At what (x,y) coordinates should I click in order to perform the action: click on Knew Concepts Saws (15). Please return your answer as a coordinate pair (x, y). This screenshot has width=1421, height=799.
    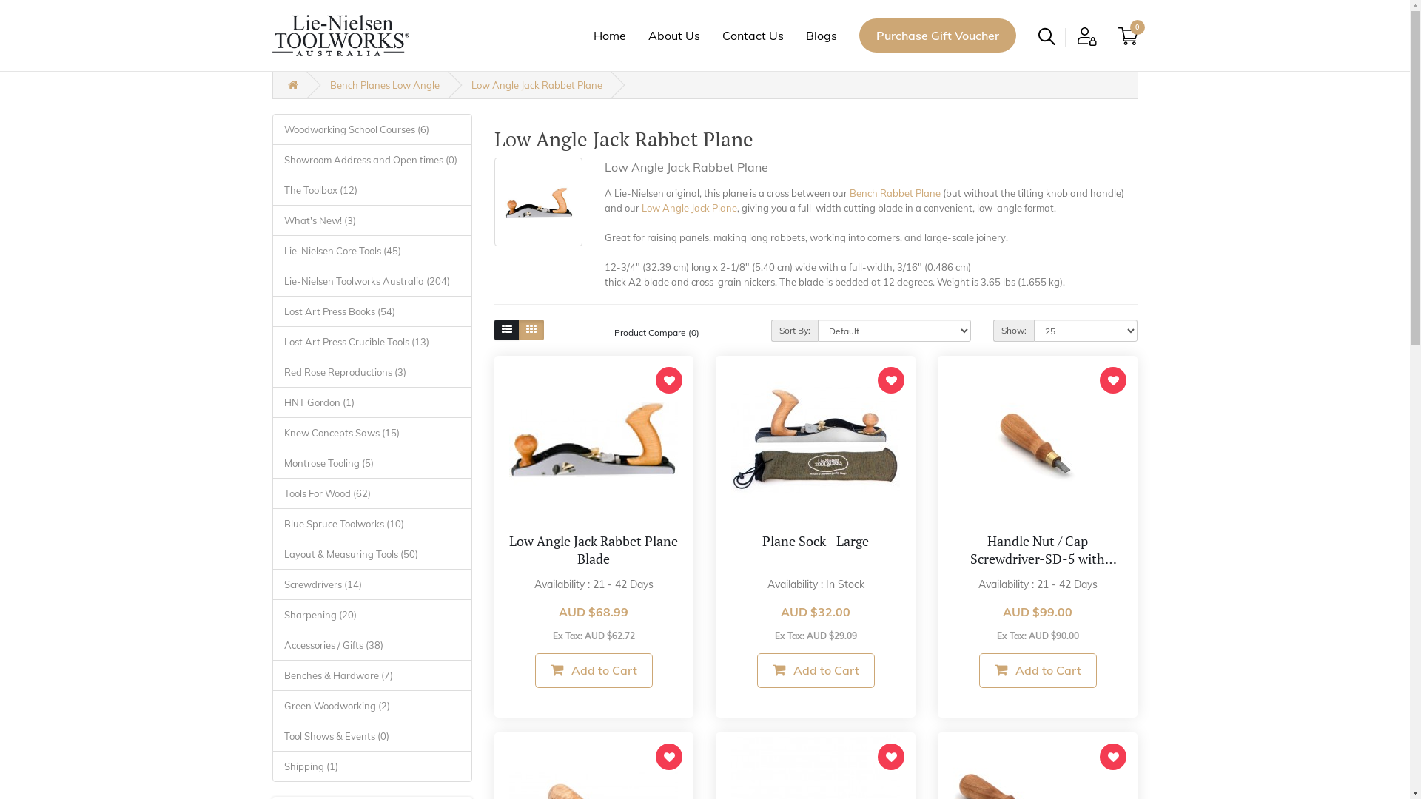
    Looking at the image, I should click on (372, 433).